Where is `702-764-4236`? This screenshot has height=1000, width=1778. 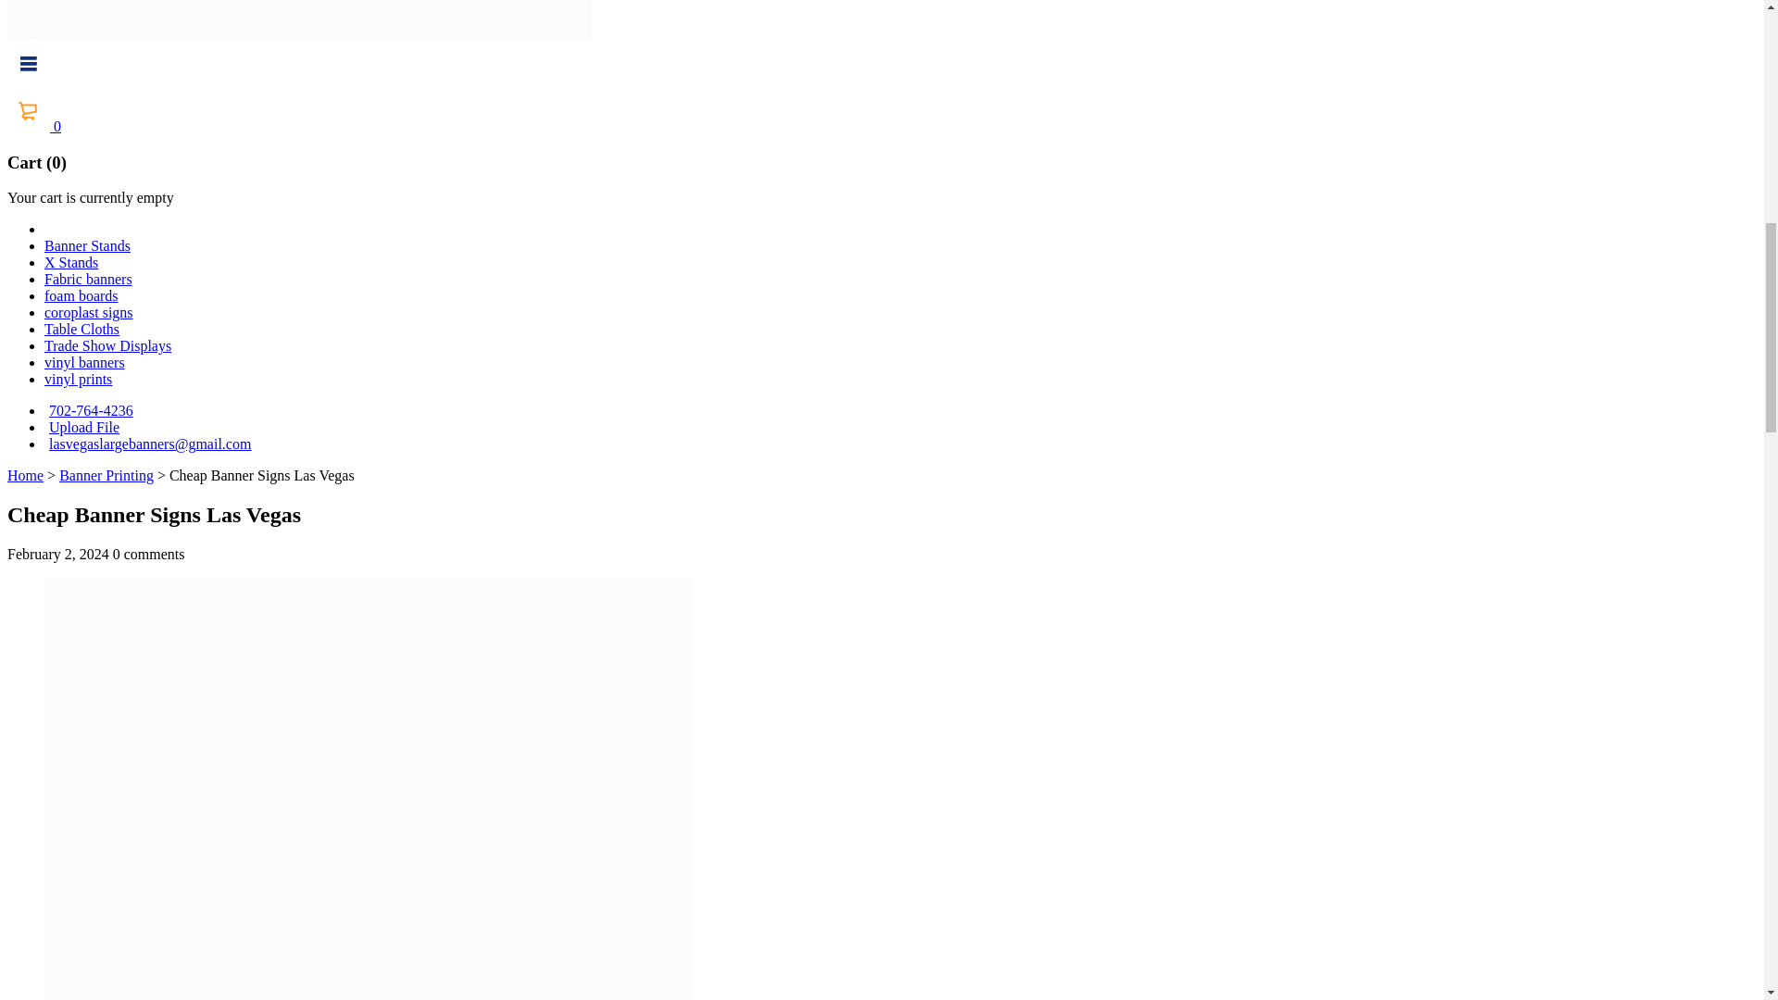
702-764-4236 is located at coordinates (89, 411).